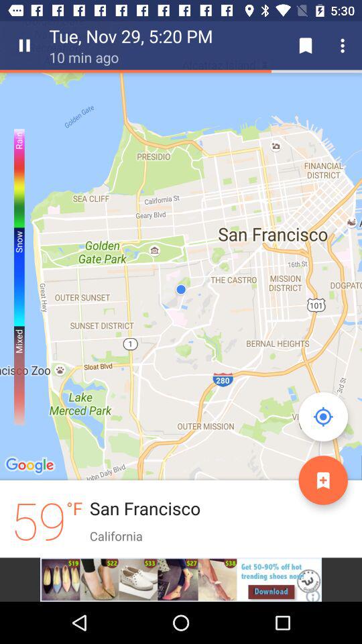 This screenshot has height=644, width=362. Describe the element at coordinates (323, 480) in the screenshot. I see `add location` at that location.